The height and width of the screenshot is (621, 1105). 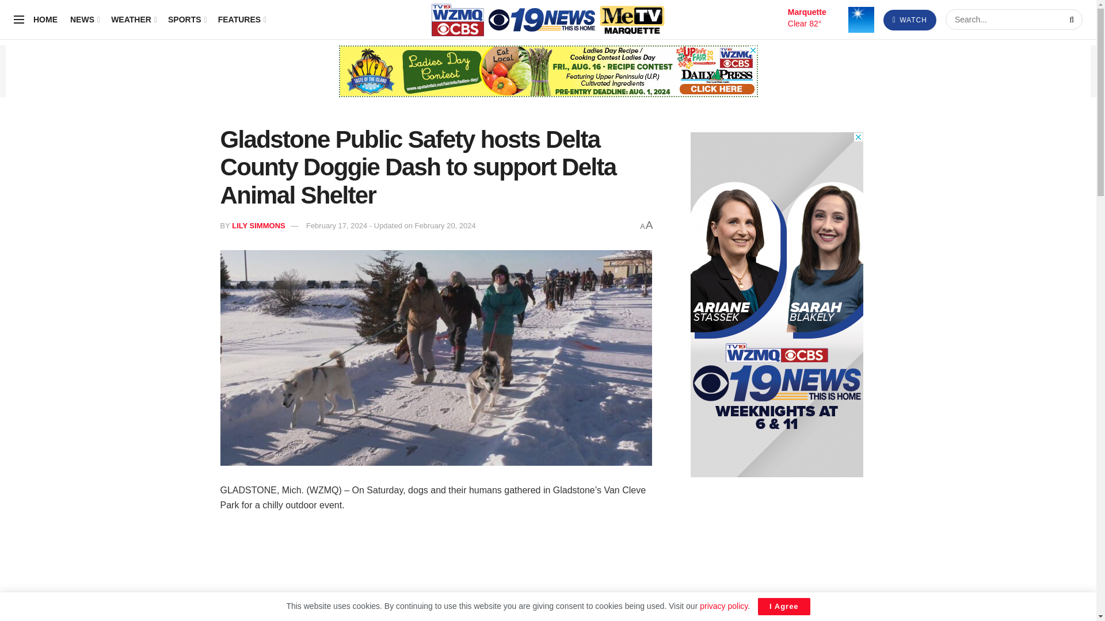 I want to click on WEATHER, so click(x=134, y=20).